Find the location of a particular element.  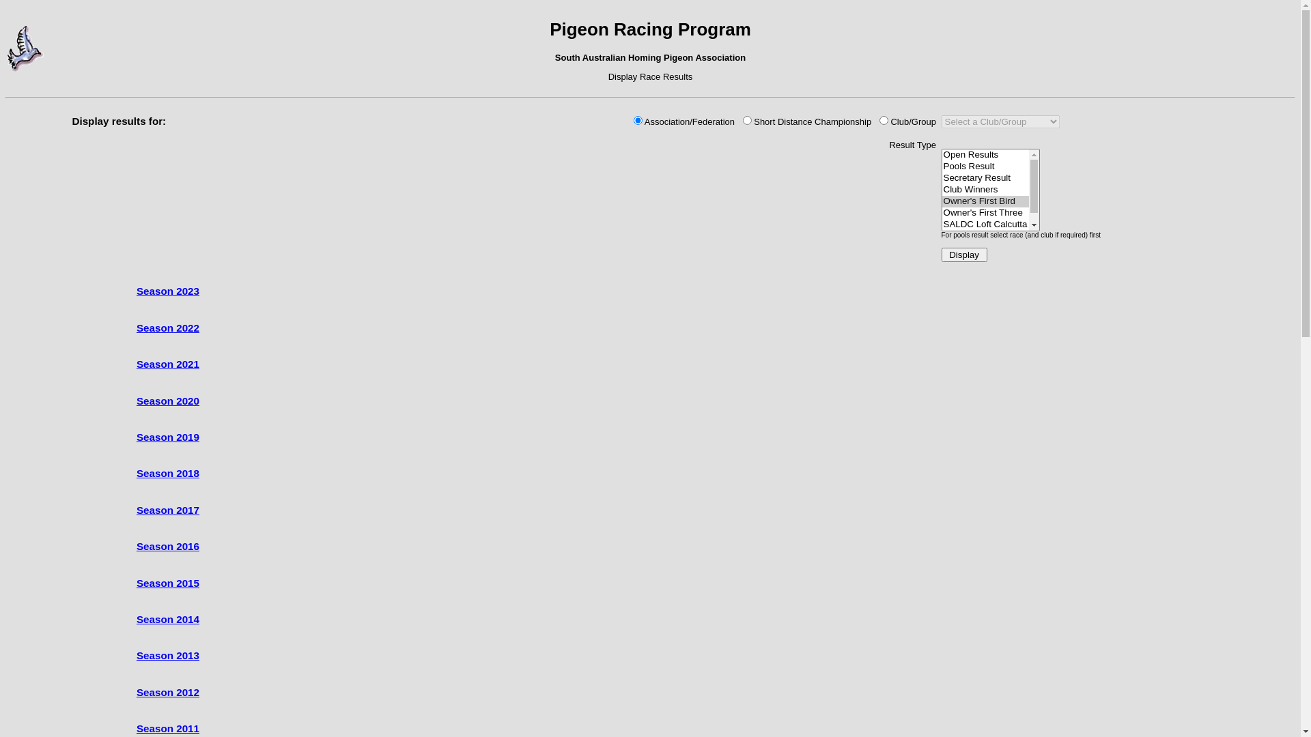

S is located at coordinates (747, 120).